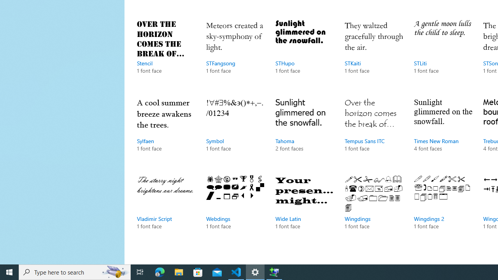 The width and height of the screenshot is (498, 280). I want to click on Type here to search, so click(75, 272).